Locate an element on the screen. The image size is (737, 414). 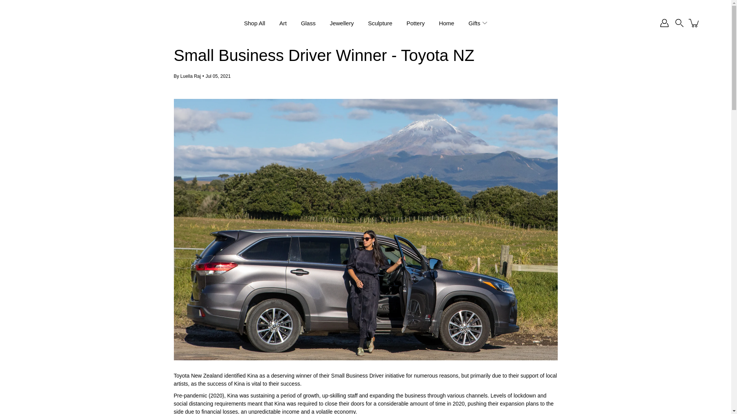
Search is located at coordinates (679, 23).